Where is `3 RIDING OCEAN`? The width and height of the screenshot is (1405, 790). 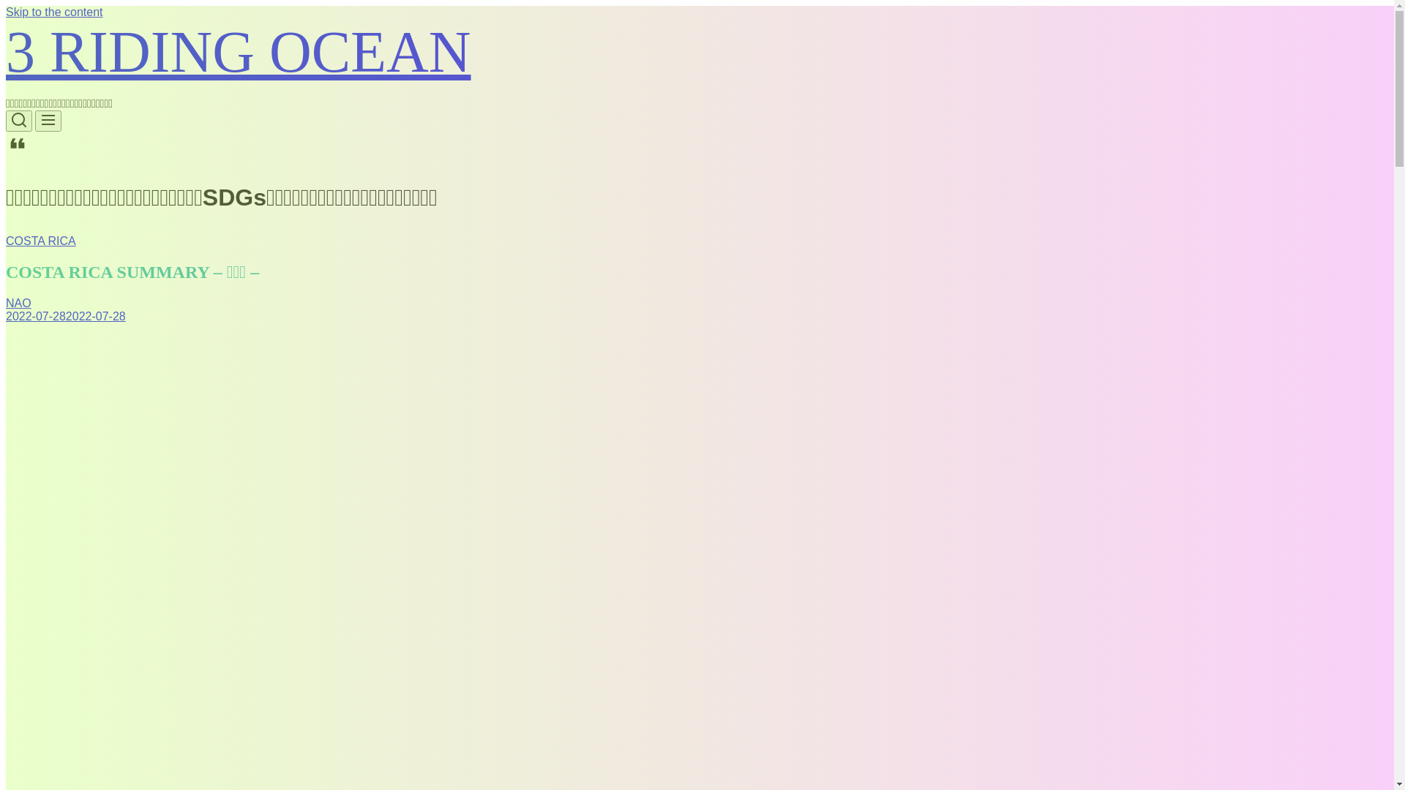 3 RIDING OCEAN is located at coordinates (239, 52).